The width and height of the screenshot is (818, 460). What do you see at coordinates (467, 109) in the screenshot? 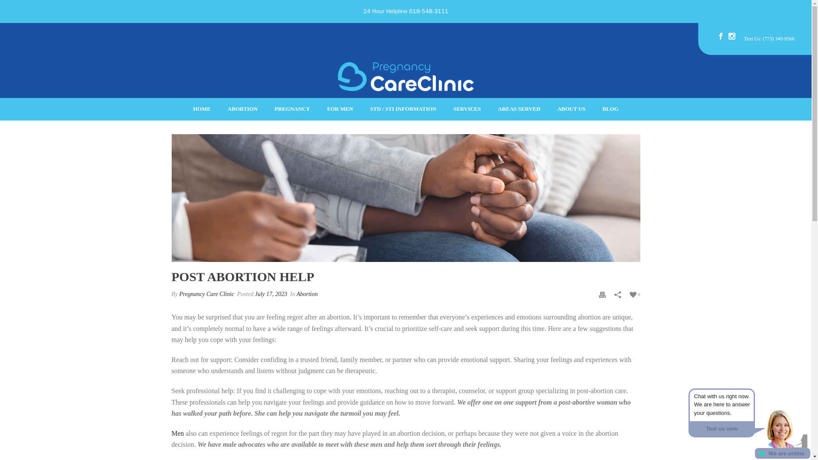
I see `SERVICES` at bounding box center [467, 109].